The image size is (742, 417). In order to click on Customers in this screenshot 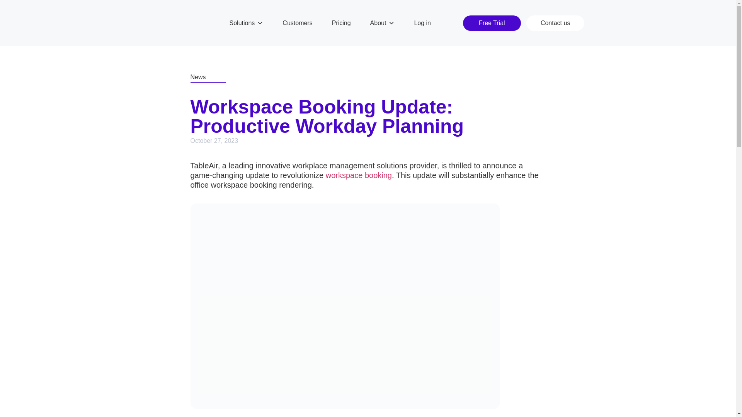, I will do `click(297, 23)`.